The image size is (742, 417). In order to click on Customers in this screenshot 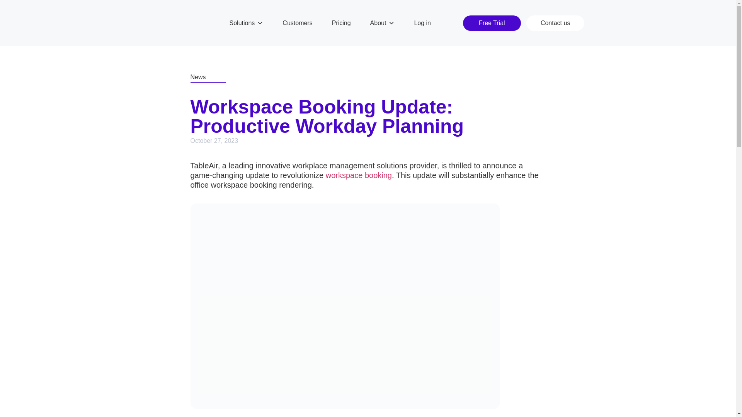, I will do `click(297, 23)`.